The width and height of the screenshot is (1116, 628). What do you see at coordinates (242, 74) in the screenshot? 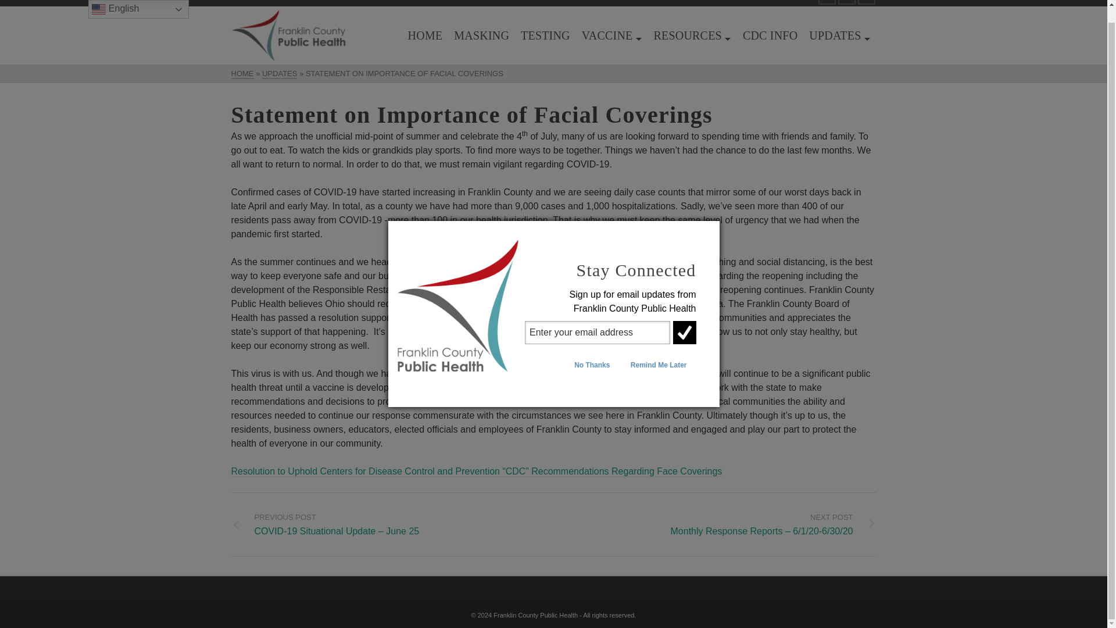
I see `HOME` at bounding box center [242, 74].